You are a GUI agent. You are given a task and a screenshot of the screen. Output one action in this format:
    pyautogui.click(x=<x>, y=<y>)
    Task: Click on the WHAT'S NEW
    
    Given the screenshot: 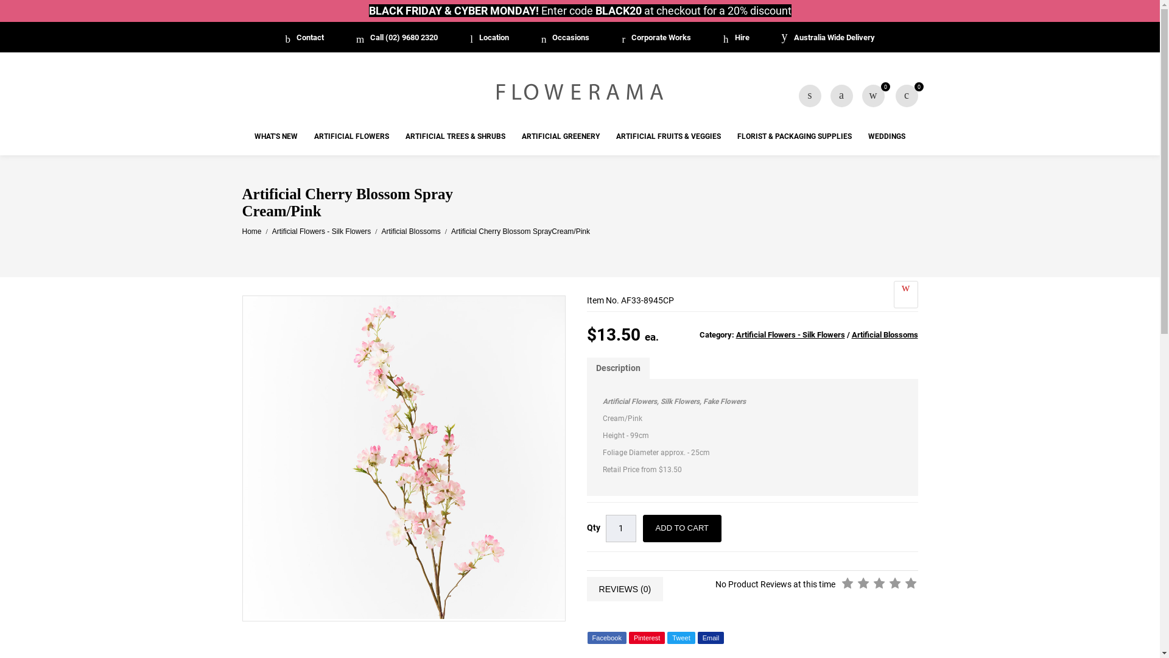 What is the action you would take?
    pyautogui.click(x=276, y=138)
    